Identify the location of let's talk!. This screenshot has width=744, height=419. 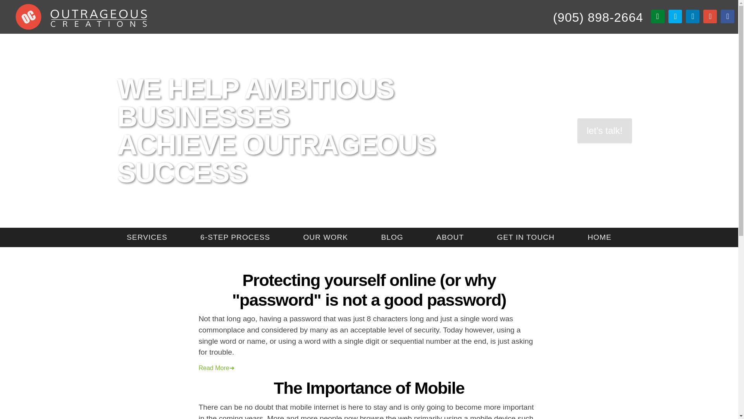
(604, 130).